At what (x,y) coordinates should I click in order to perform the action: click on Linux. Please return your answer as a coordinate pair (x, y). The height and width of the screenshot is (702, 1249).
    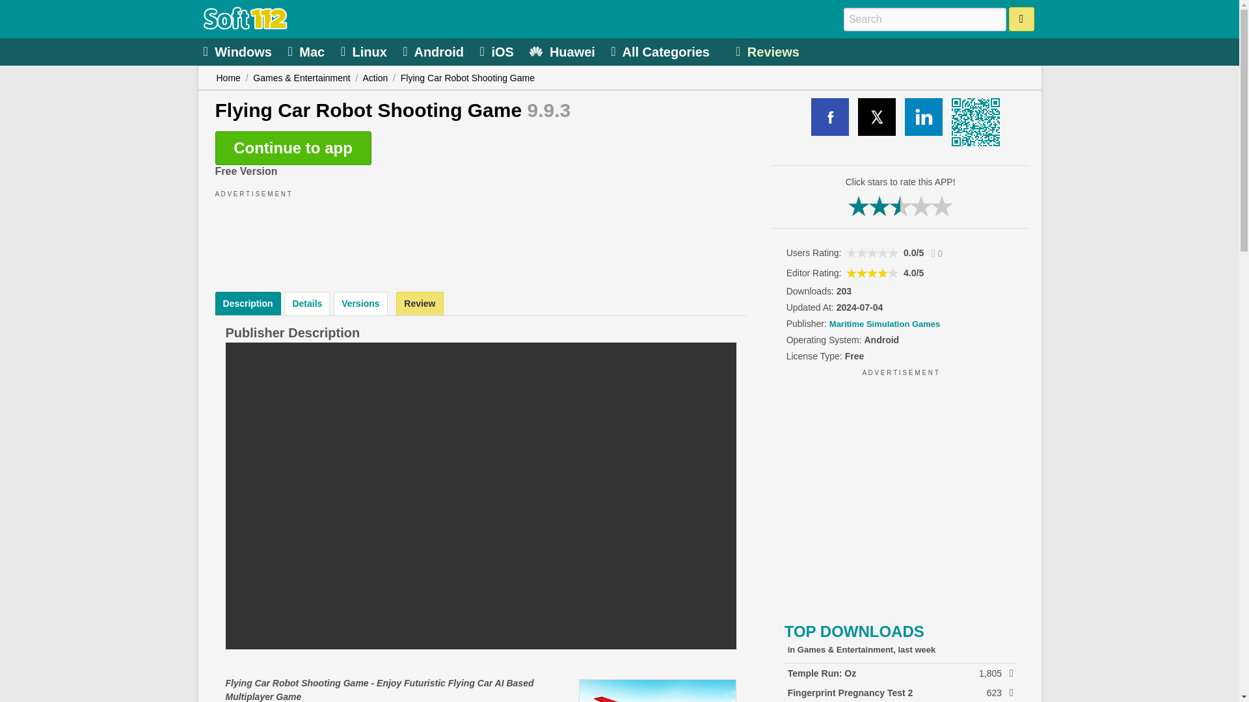
    Looking at the image, I should click on (366, 51).